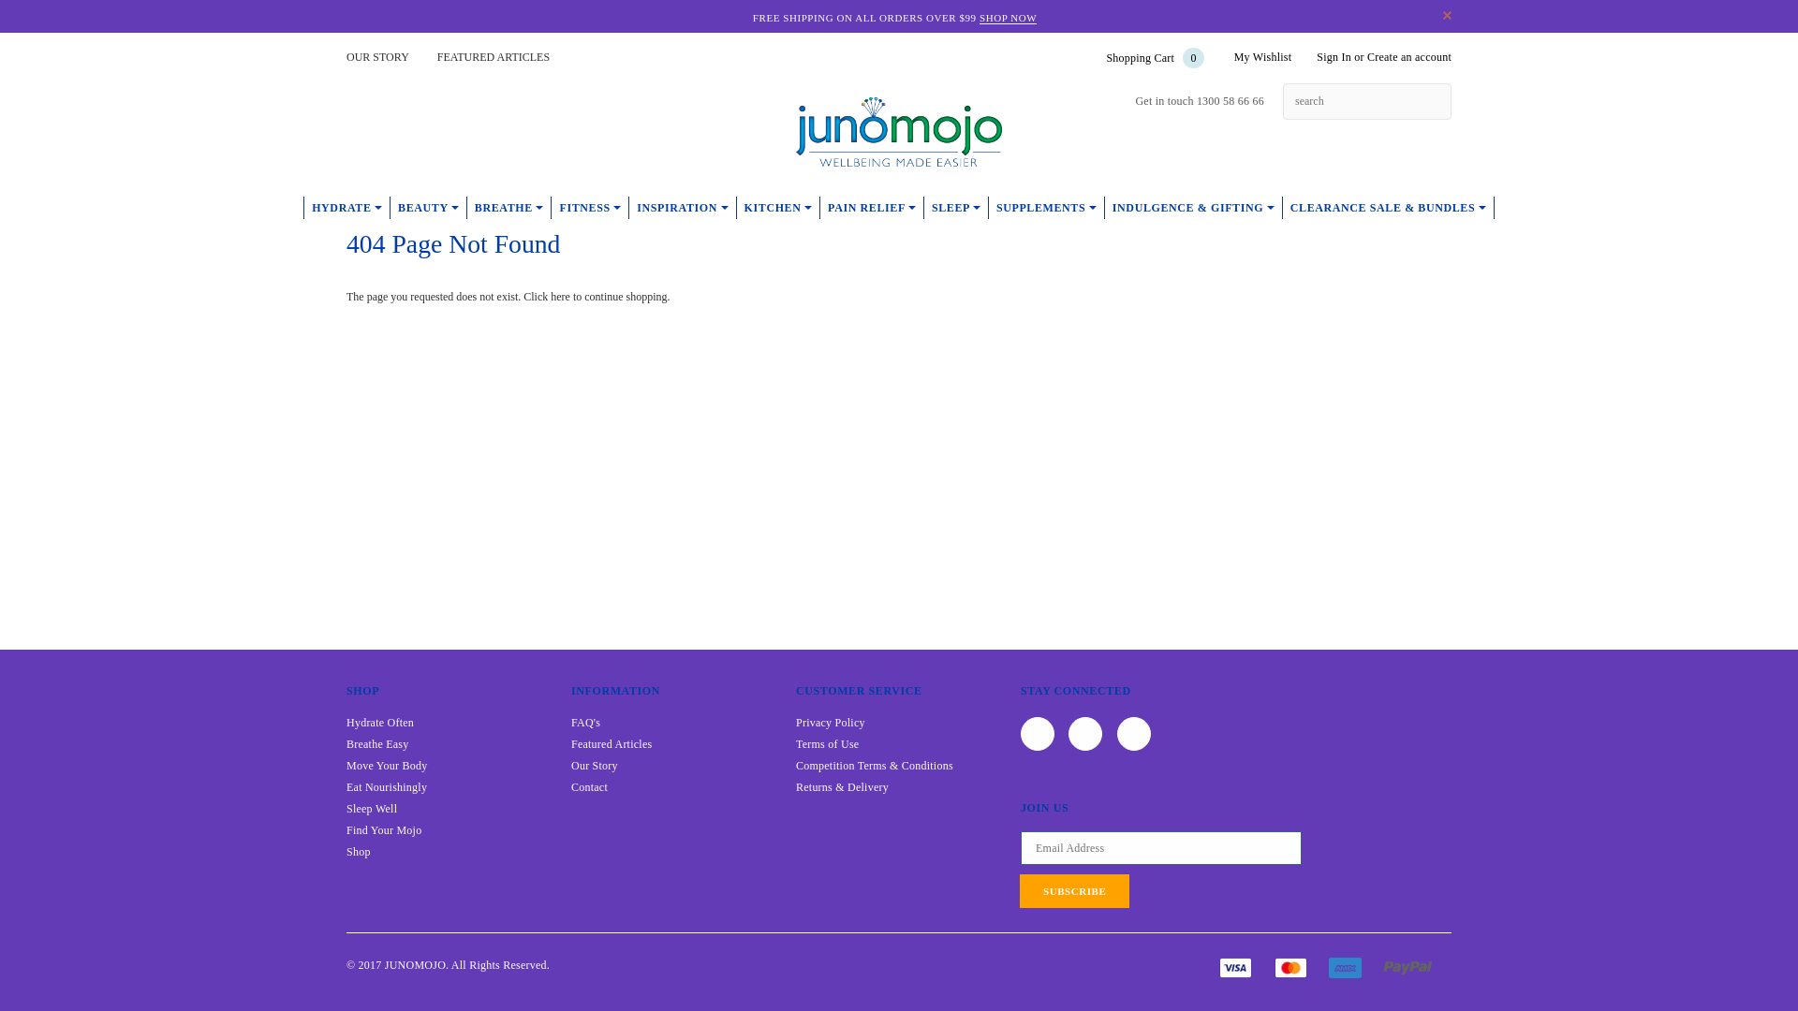 This screenshot has width=1798, height=1011. I want to click on Shopping Cart 0, so click(1152, 58).